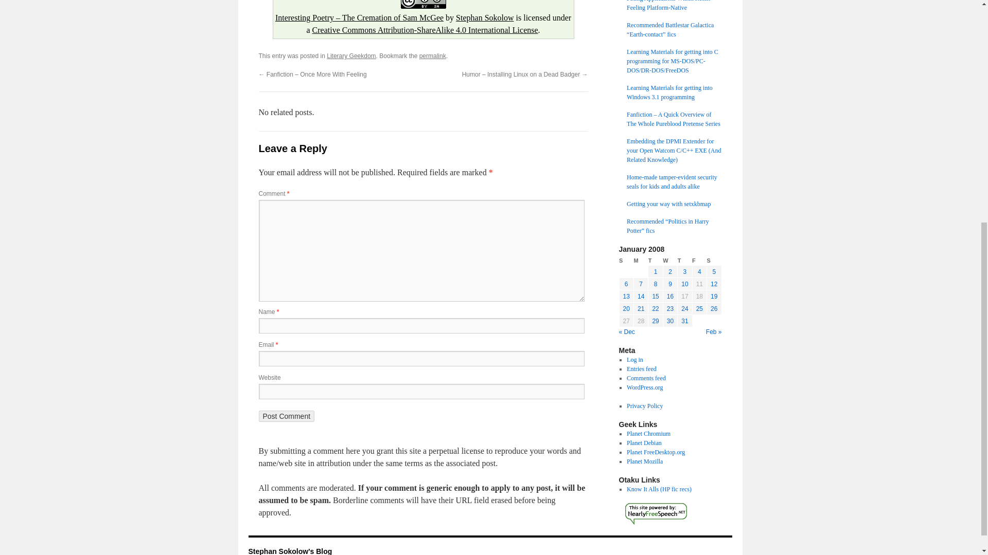 This screenshot has height=555, width=988. What do you see at coordinates (714, 260) in the screenshot?
I see `Saturday` at bounding box center [714, 260].